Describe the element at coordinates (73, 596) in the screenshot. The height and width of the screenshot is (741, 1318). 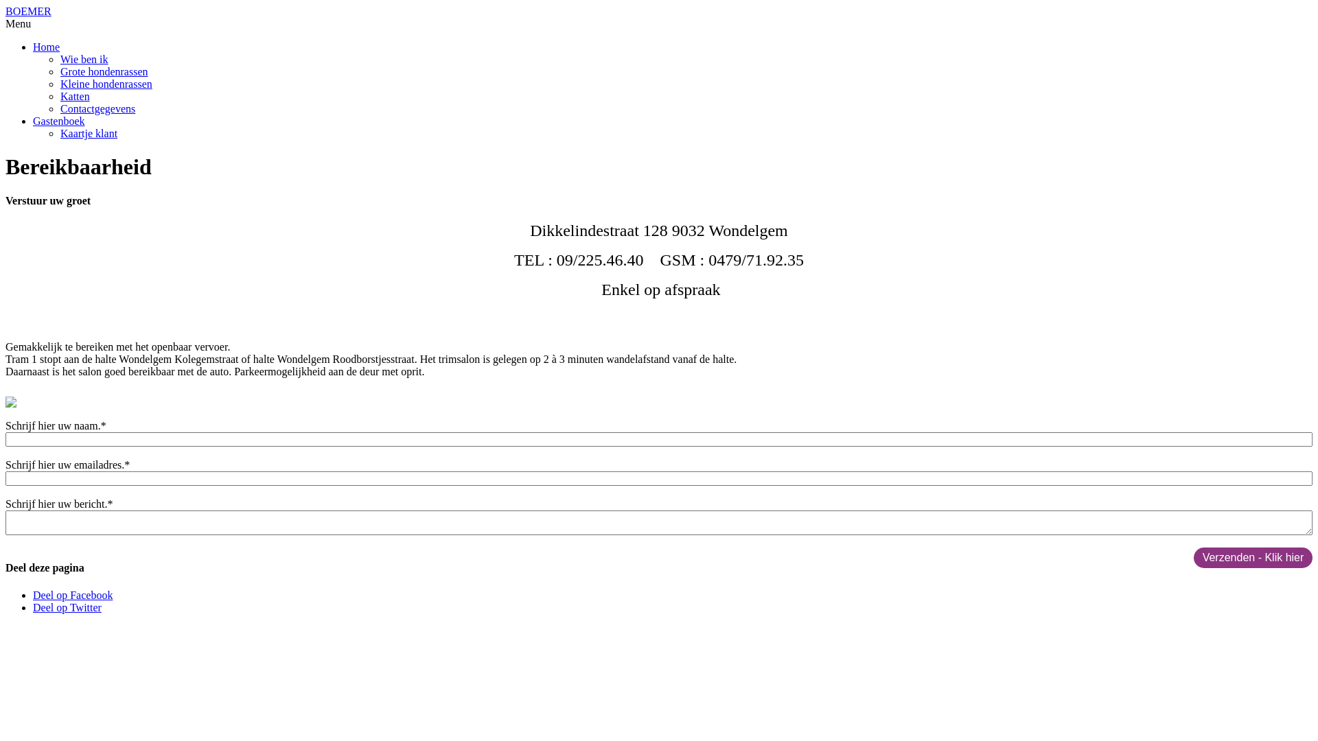
I see `Deel op Facebook` at that location.